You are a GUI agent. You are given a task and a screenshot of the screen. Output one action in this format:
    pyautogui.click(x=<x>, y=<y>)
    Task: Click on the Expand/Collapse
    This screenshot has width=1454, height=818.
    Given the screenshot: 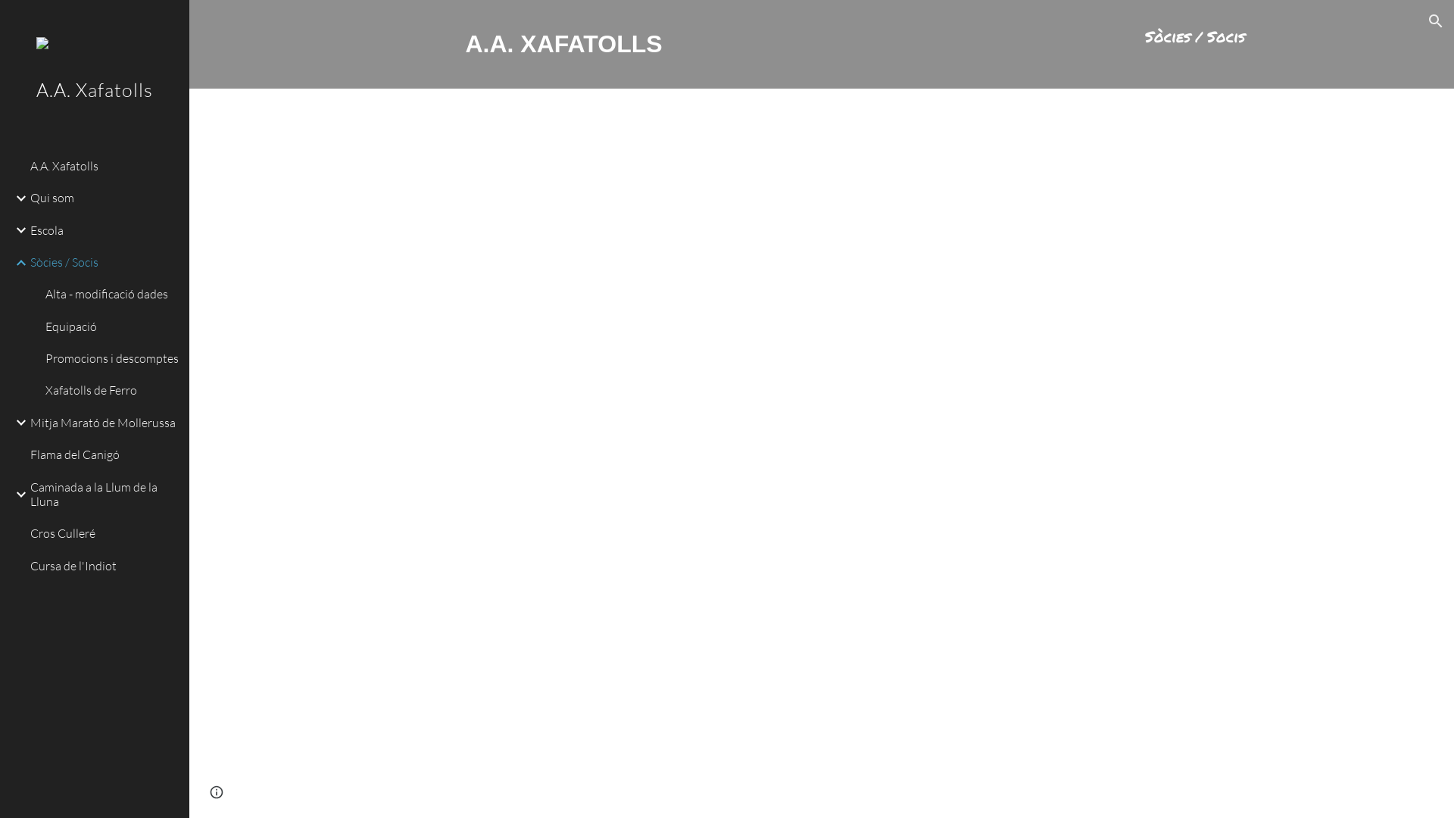 What is the action you would take?
    pyautogui.click(x=17, y=423)
    